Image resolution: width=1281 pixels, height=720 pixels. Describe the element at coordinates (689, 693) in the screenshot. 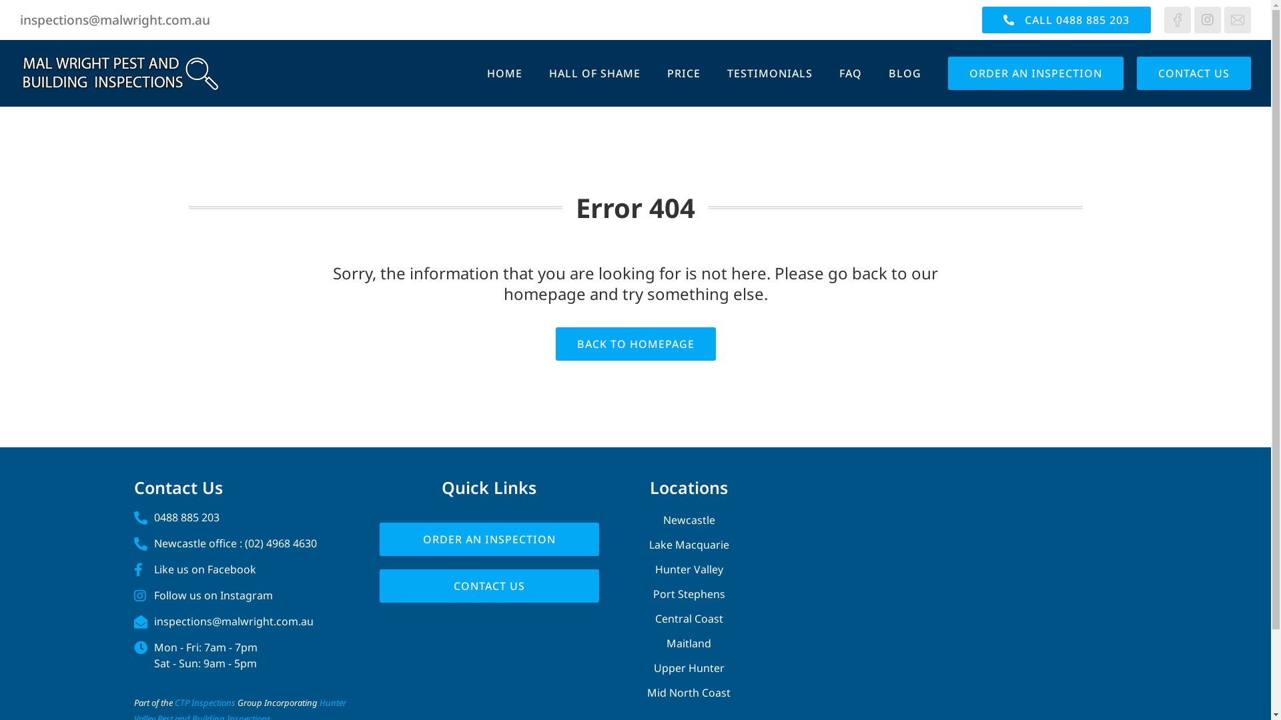

I see `Mid North Coast` at that location.